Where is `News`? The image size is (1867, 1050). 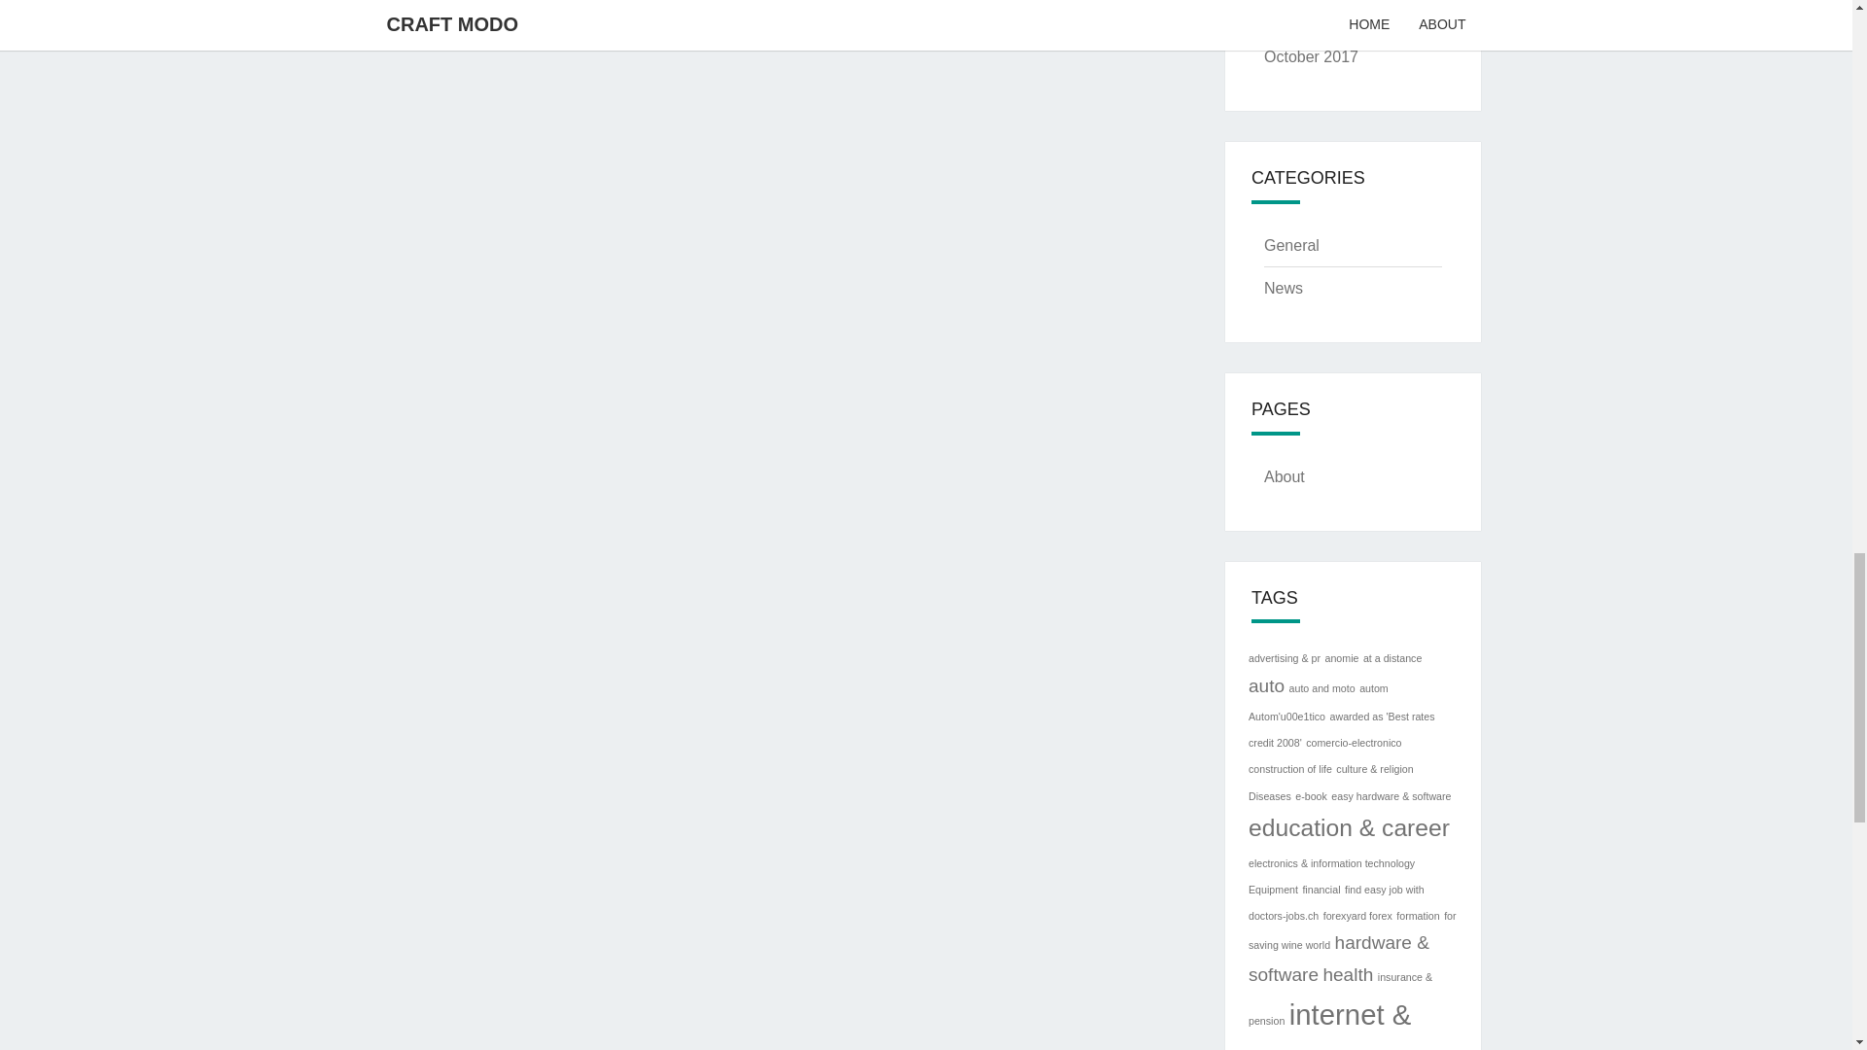 News is located at coordinates (1284, 288).